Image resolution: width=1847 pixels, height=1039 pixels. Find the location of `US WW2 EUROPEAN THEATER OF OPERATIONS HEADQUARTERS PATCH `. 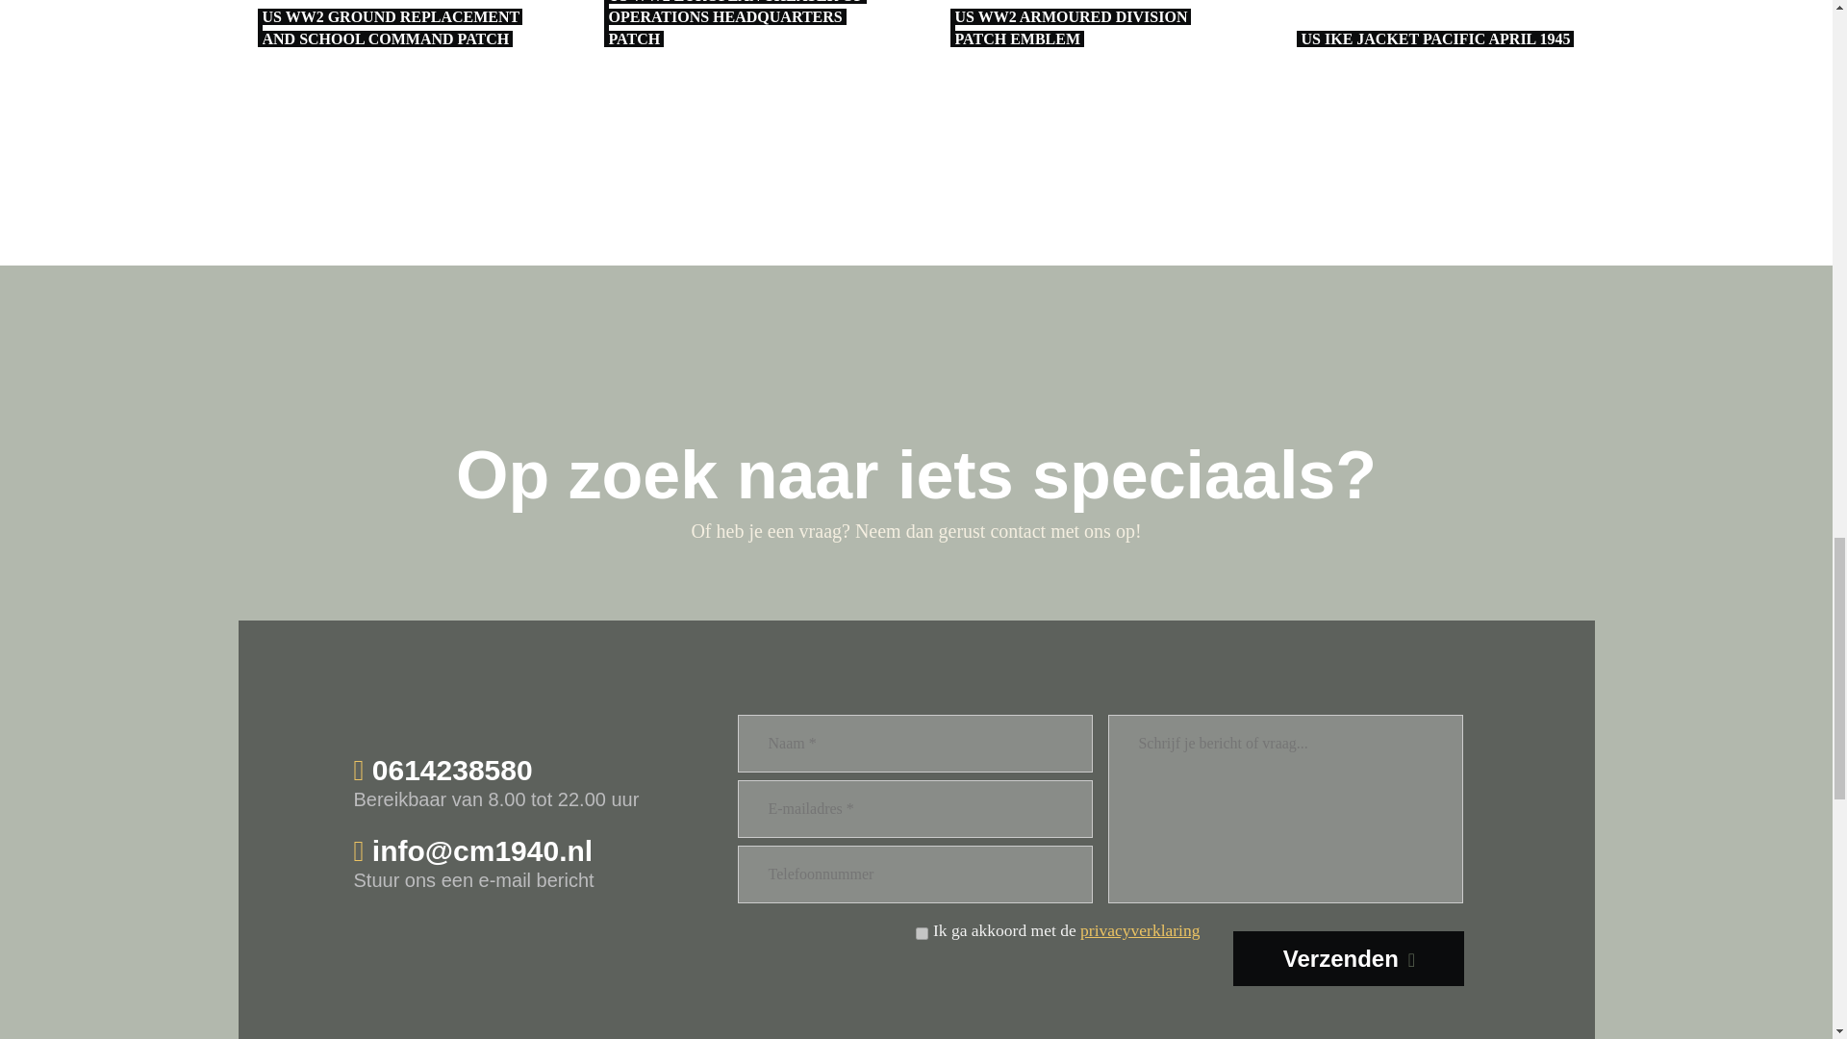

US WW2 EUROPEAN THEATER OF OPERATIONS HEADQUARTERS PATCH  is located at coordinates (1089, 35).